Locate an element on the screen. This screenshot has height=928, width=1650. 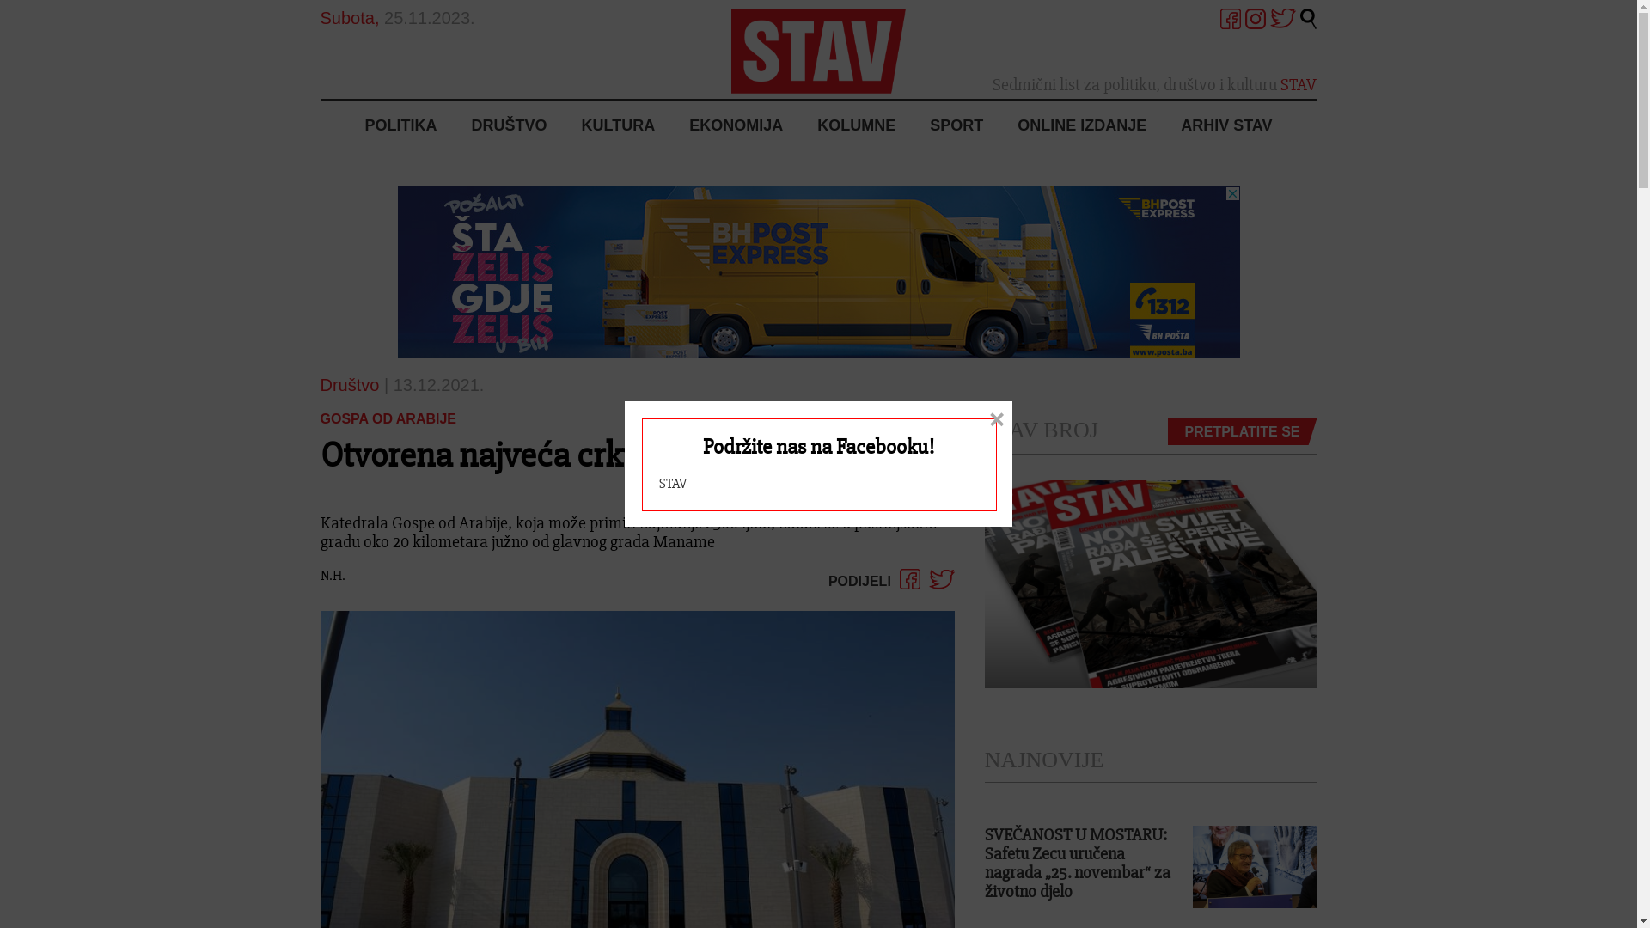
ARHIV STAV is located at coordinates (1218, 126).